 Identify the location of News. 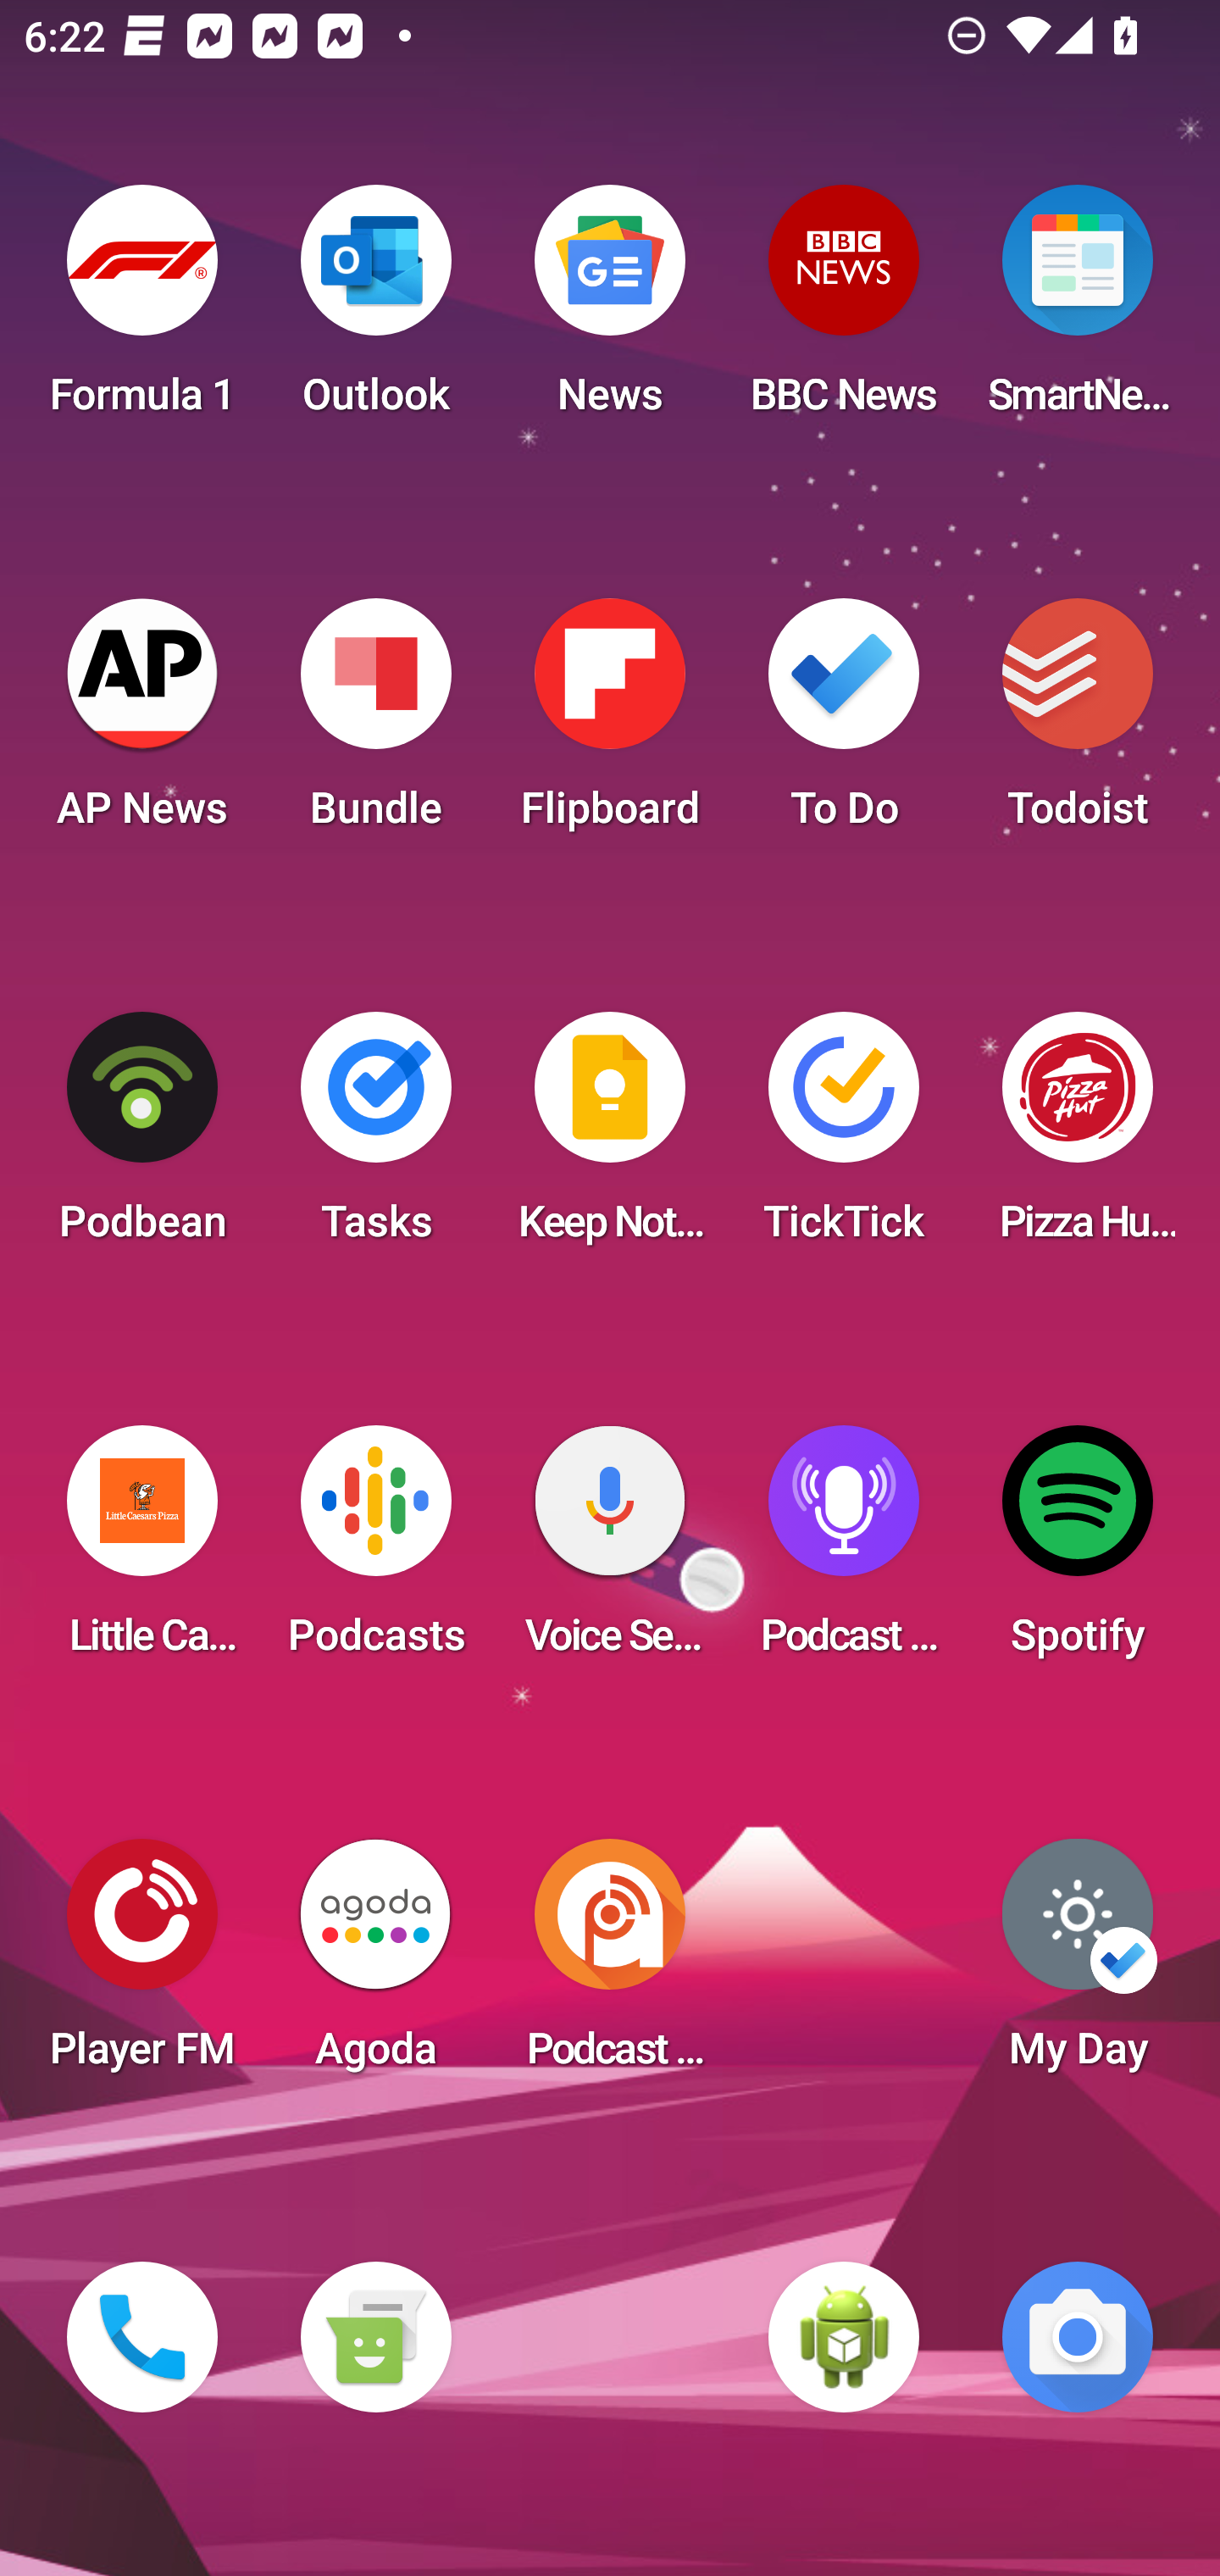
(610, 310).